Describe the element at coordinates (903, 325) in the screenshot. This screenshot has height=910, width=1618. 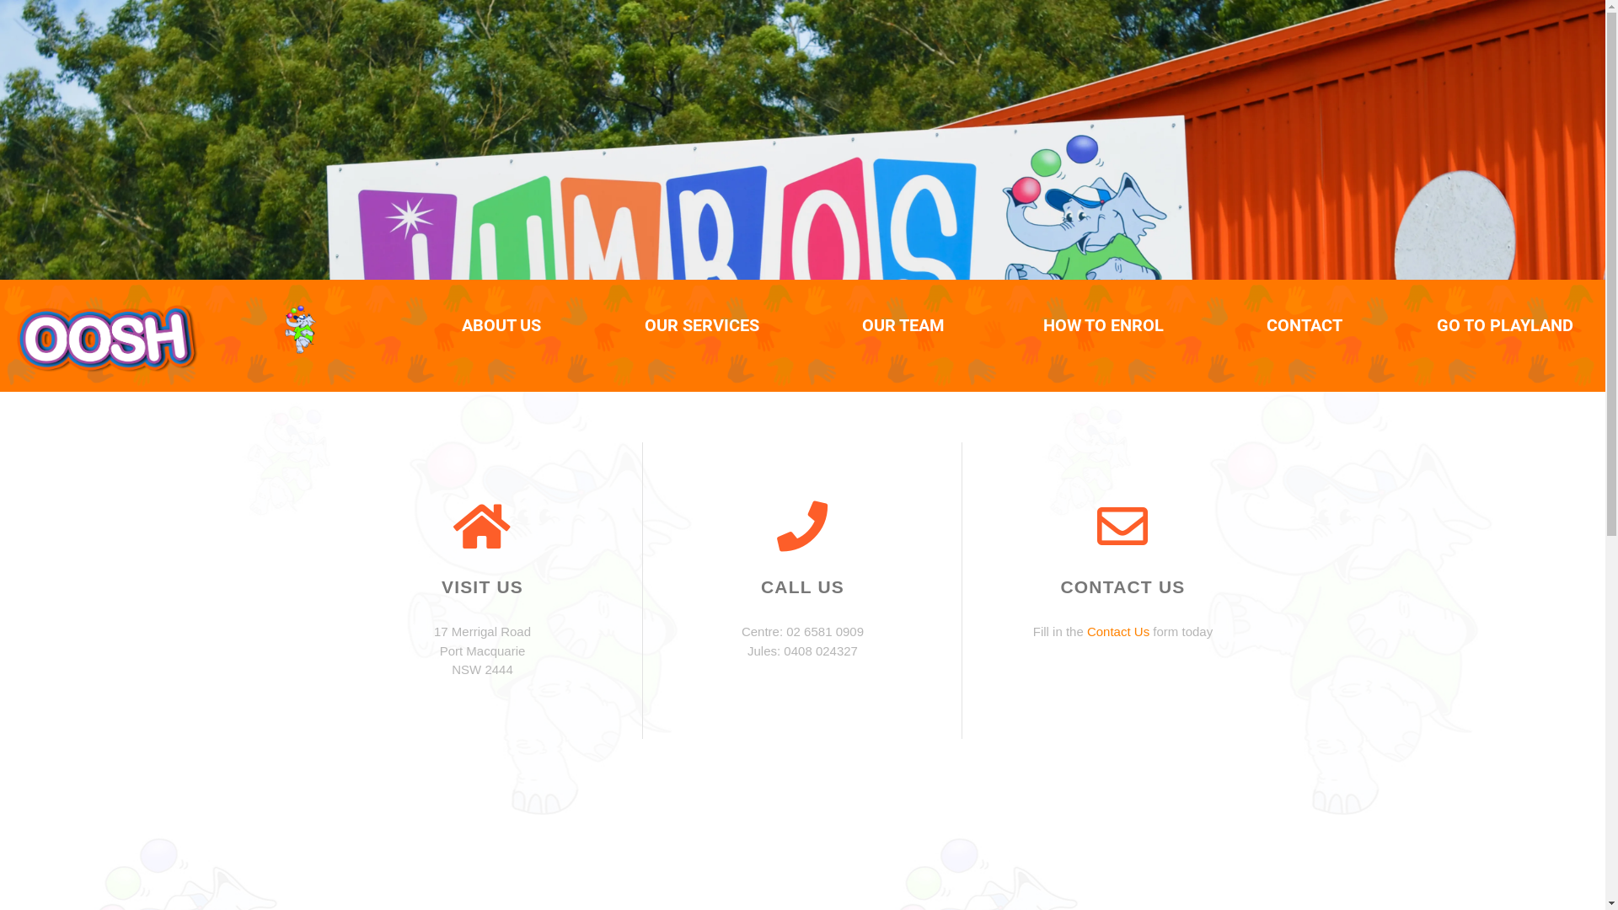
I see `OUR TEAM` at that location.